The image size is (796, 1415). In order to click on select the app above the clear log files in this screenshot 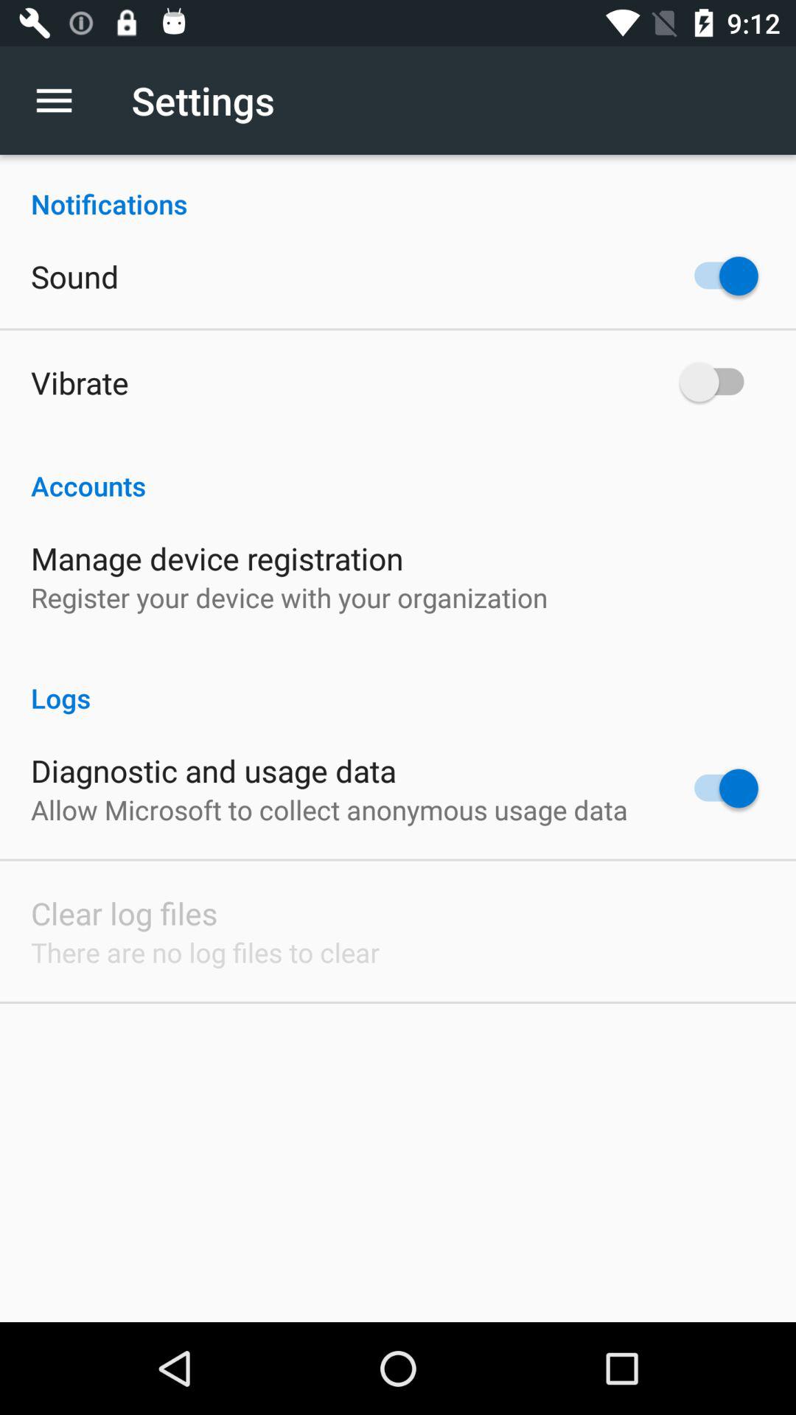, I will do `click(329, 809)`.